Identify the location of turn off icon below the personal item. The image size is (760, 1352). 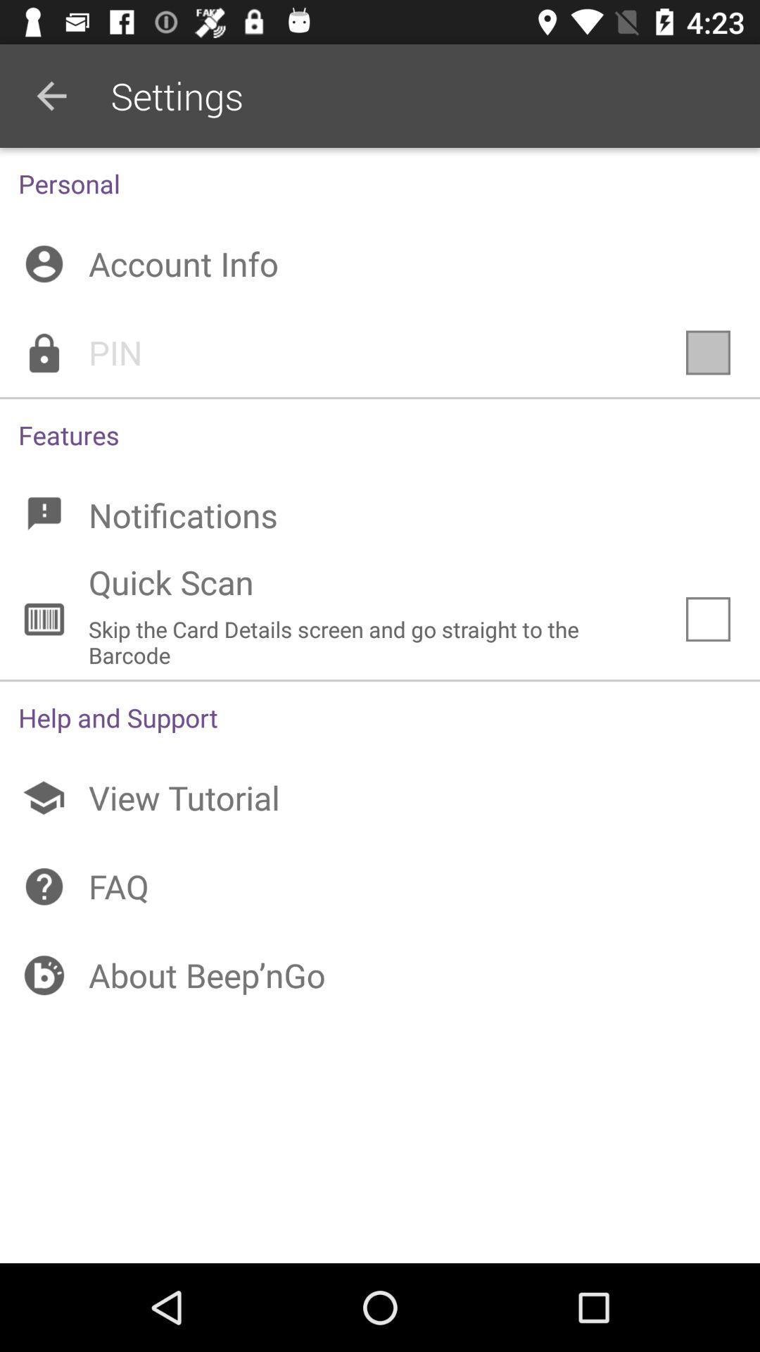
(380, 263).